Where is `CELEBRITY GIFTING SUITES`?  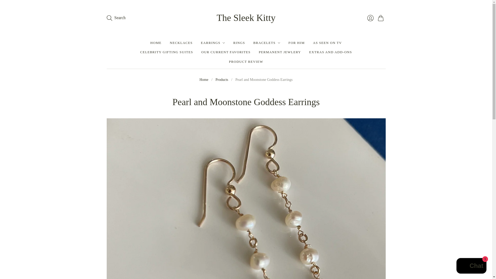 CELEBRITY GIFTING SUITES is located at coordinates (166, 52).